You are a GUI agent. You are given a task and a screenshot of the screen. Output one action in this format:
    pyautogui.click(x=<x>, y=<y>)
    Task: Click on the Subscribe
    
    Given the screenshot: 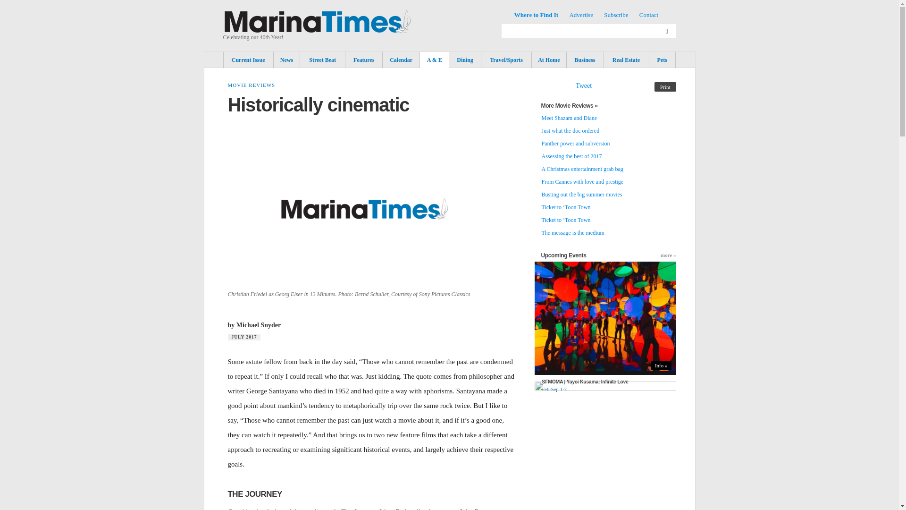 What is the action you would take?
    pyautogui.click(x=616, y=14)
    